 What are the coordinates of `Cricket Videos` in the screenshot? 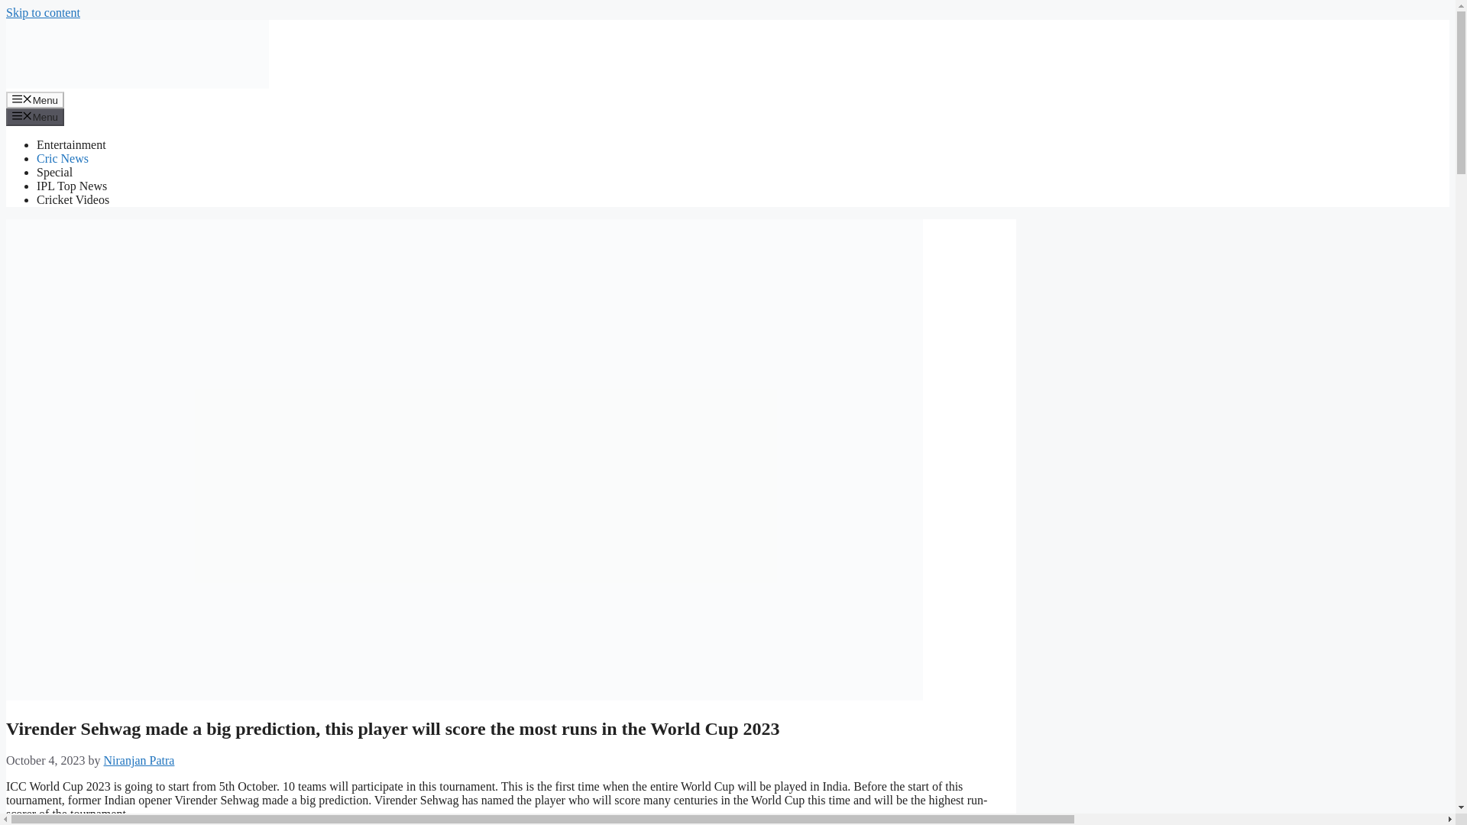 It's located at (73, 199).